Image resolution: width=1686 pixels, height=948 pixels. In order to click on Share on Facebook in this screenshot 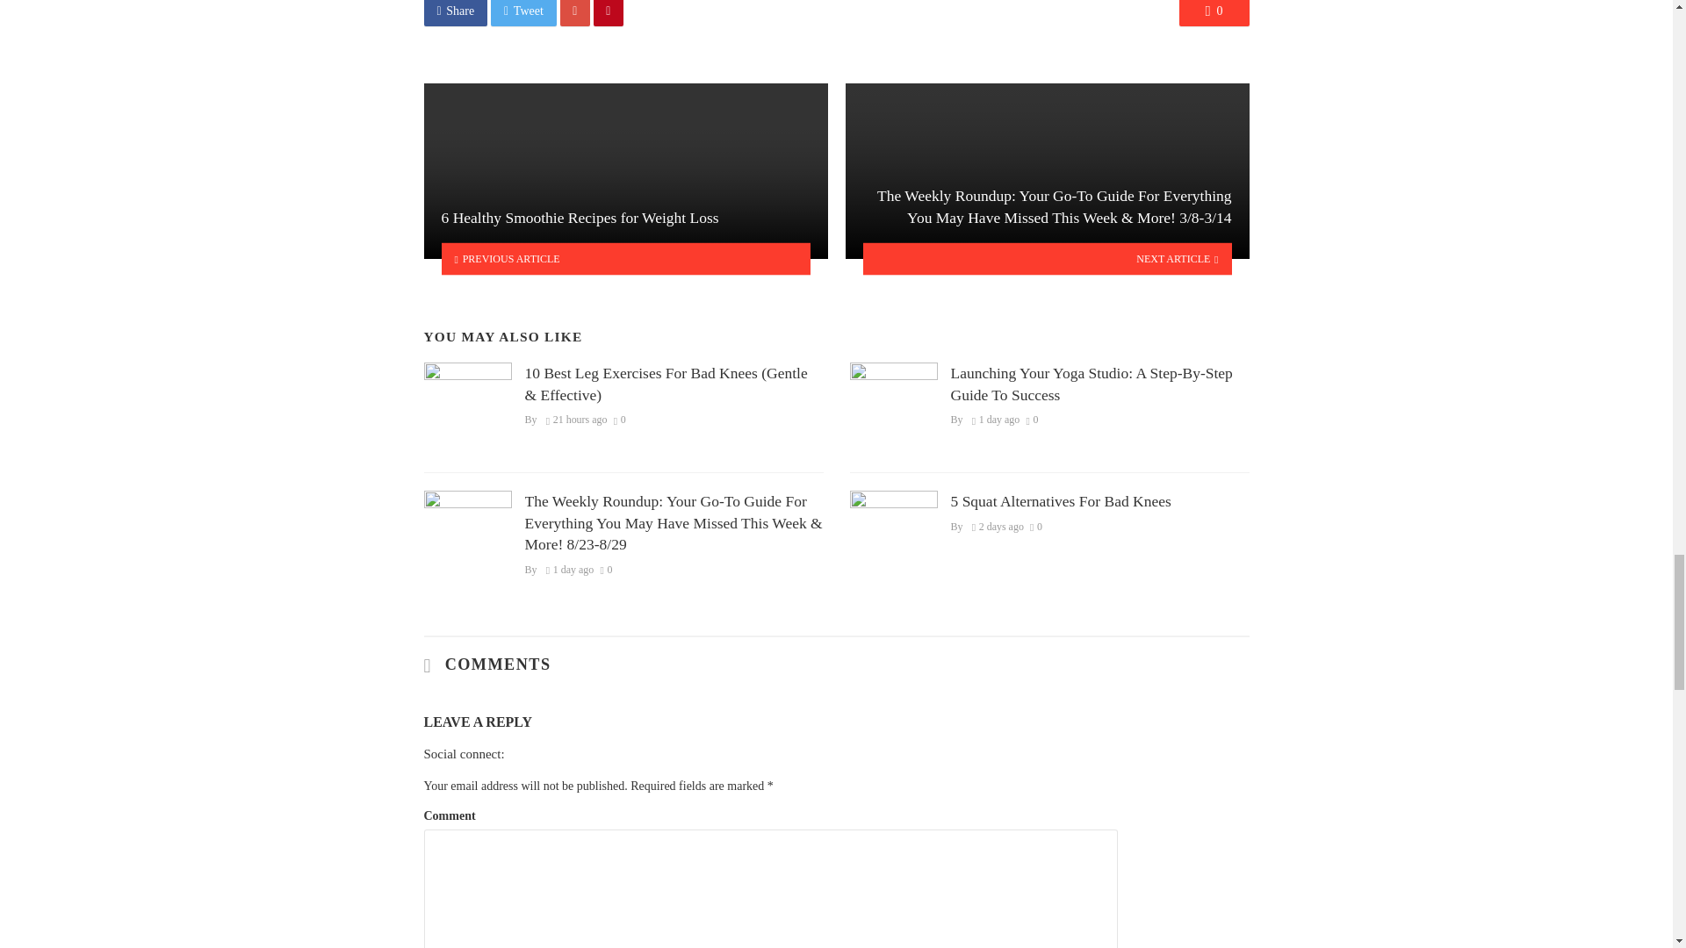, I will do `click(455, 13)`.